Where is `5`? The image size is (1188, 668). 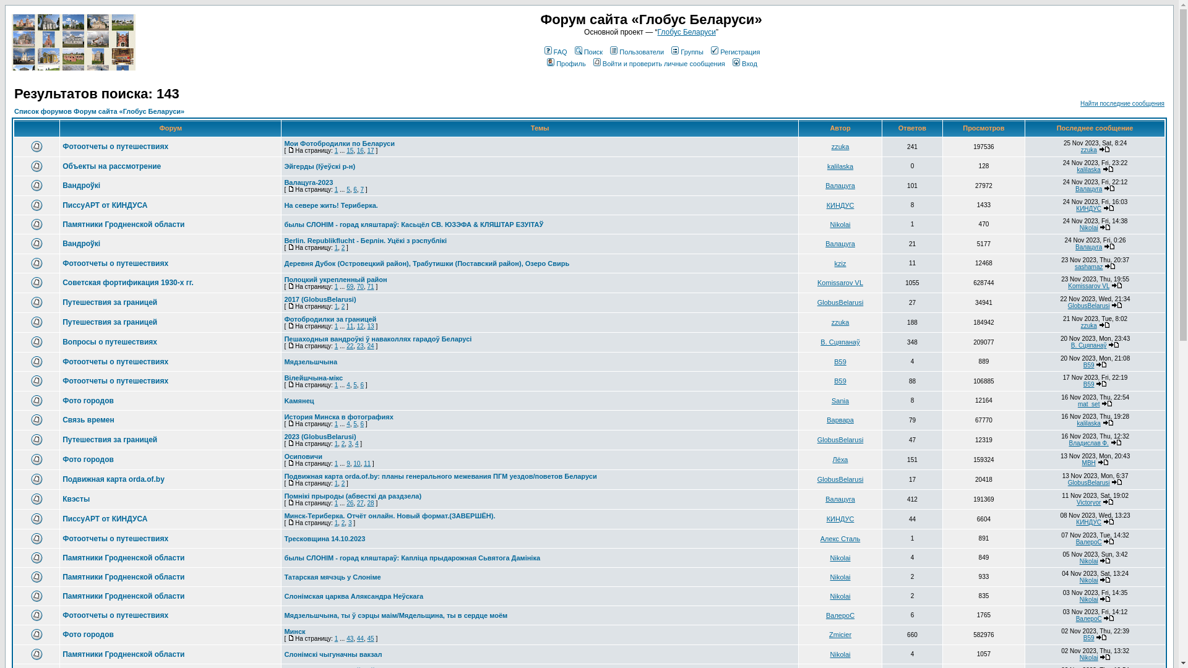
5 is located at coordinates (355, 385).